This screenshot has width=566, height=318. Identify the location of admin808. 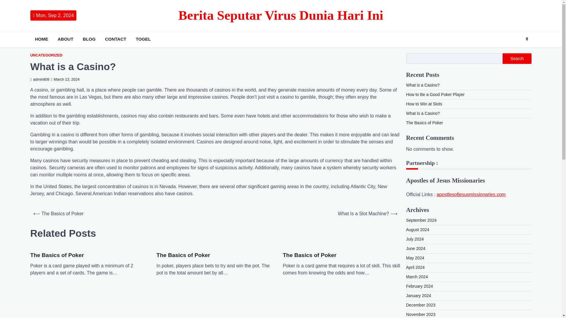
(40, 79).